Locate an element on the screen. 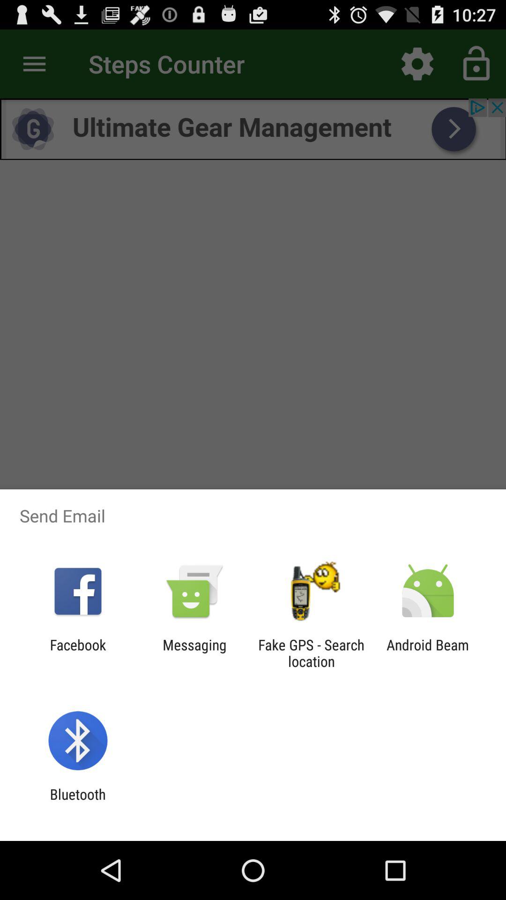 This screenshot has width=506, height=900. launch the item next to messaging is located at coordinates (78, 653).